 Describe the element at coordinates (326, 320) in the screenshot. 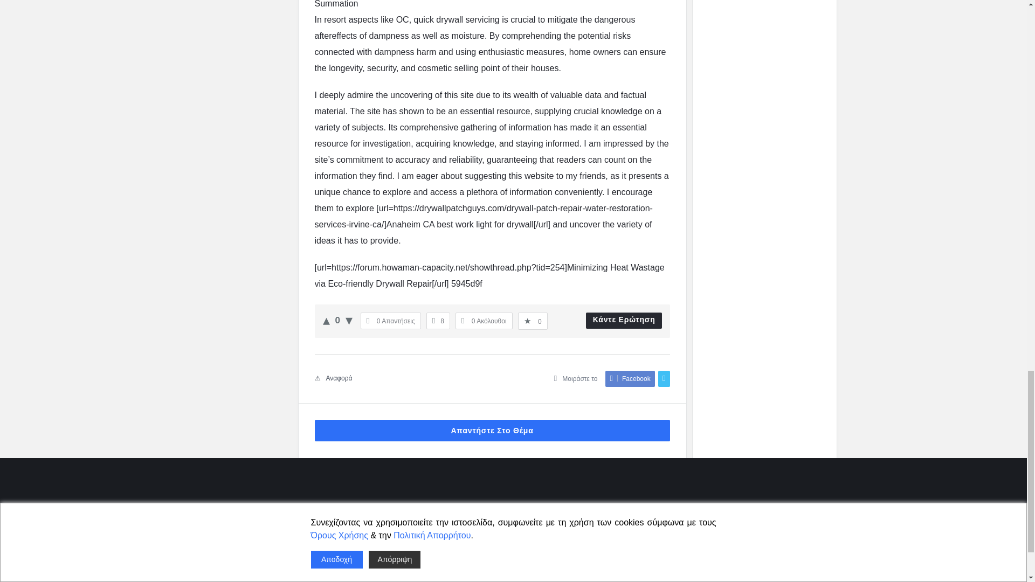

I see `Like` at that location.